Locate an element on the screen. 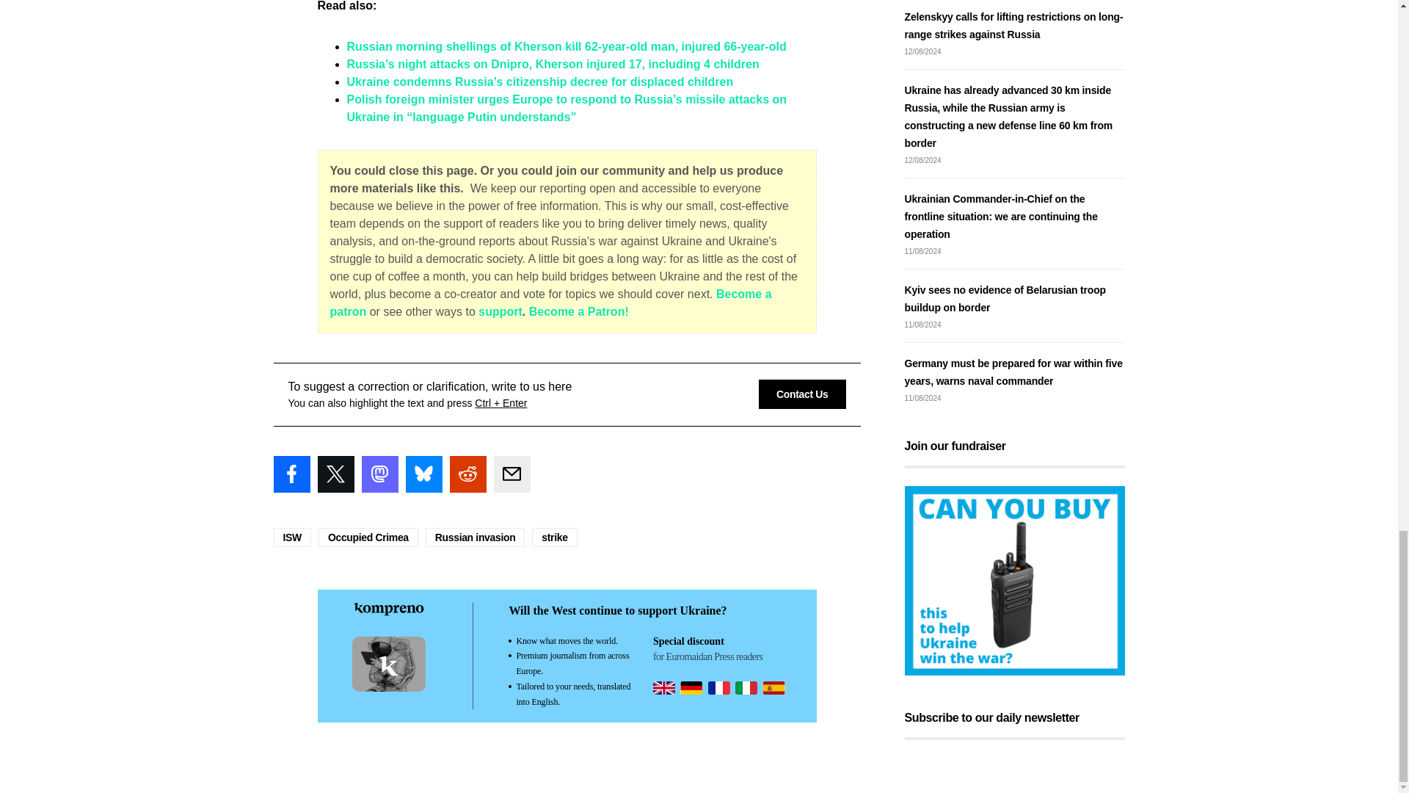 Image resolution: width=1409 pixels, height=793 pixels. Share to Facebook is located at coordinates (291, 474).